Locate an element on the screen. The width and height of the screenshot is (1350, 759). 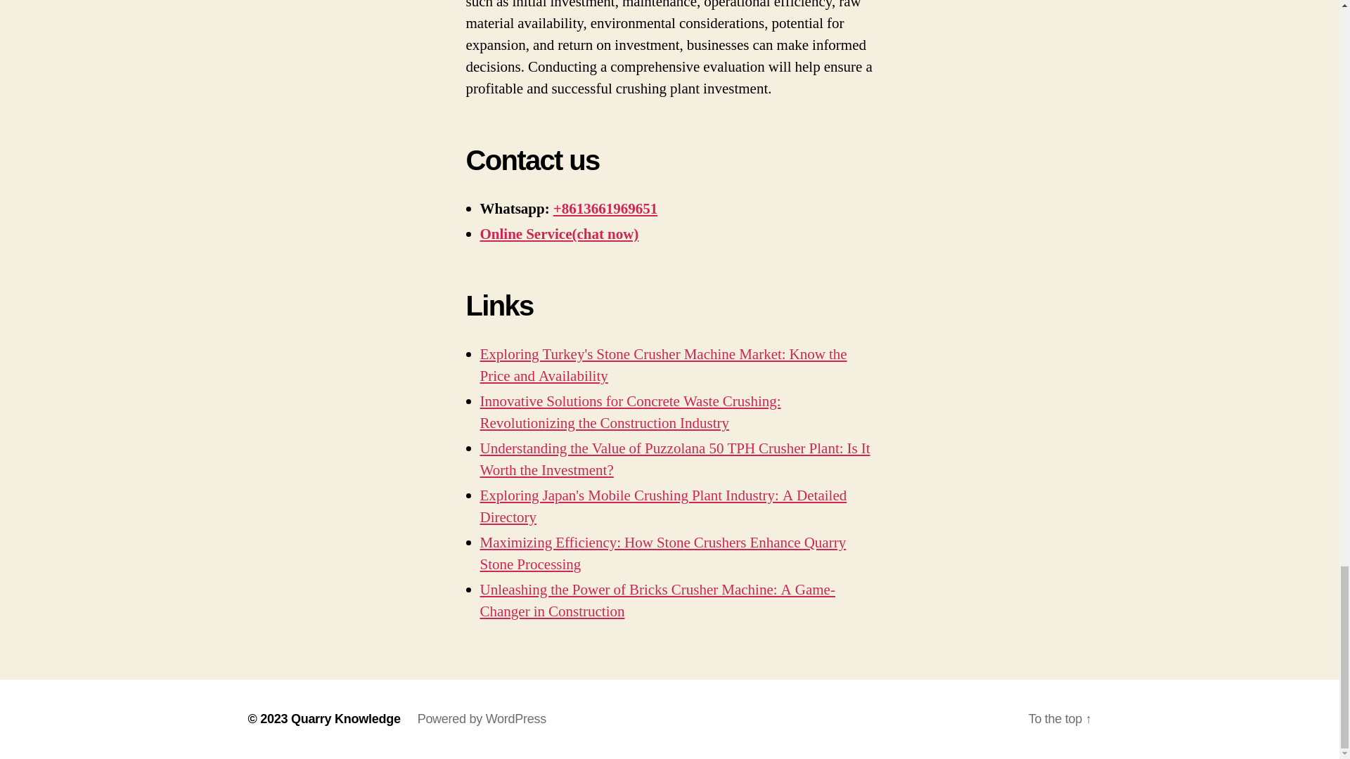
Quarry Knowledge is located at coordinates (346, 718).